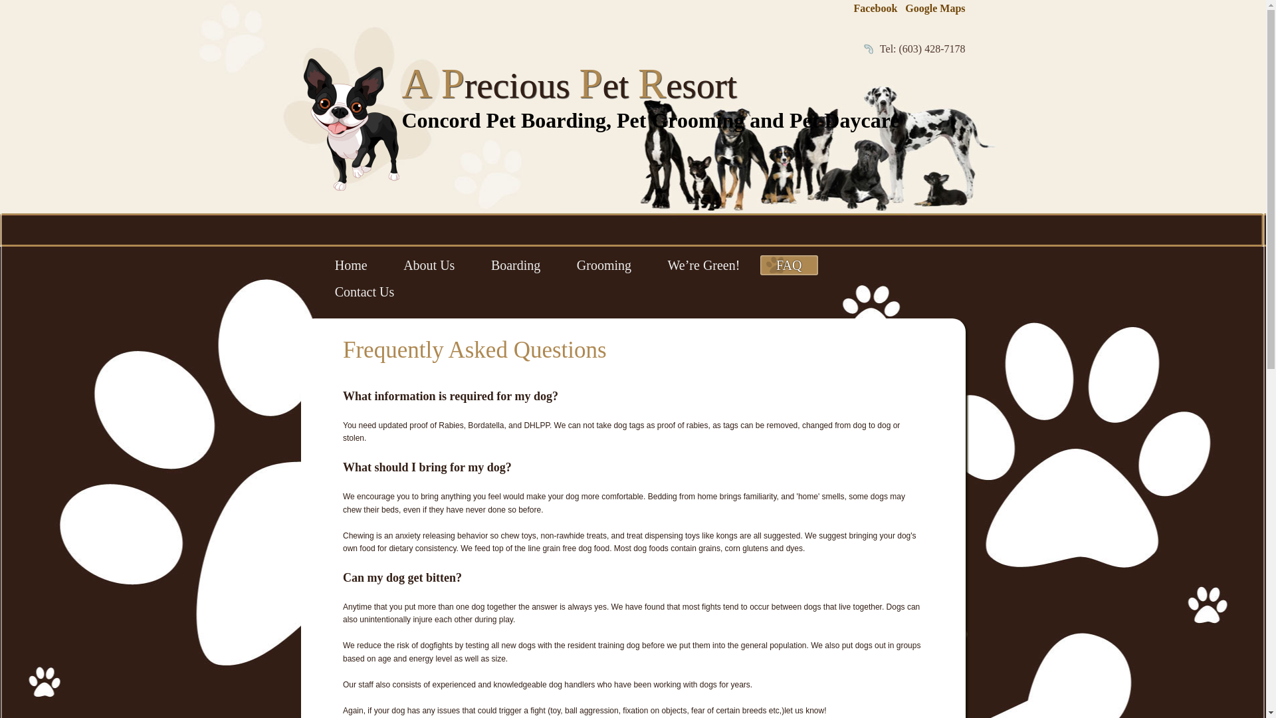 Image resolution: width=1276 pixels, height=718 pixels. I want to click on Grooming, so click(605, 265).